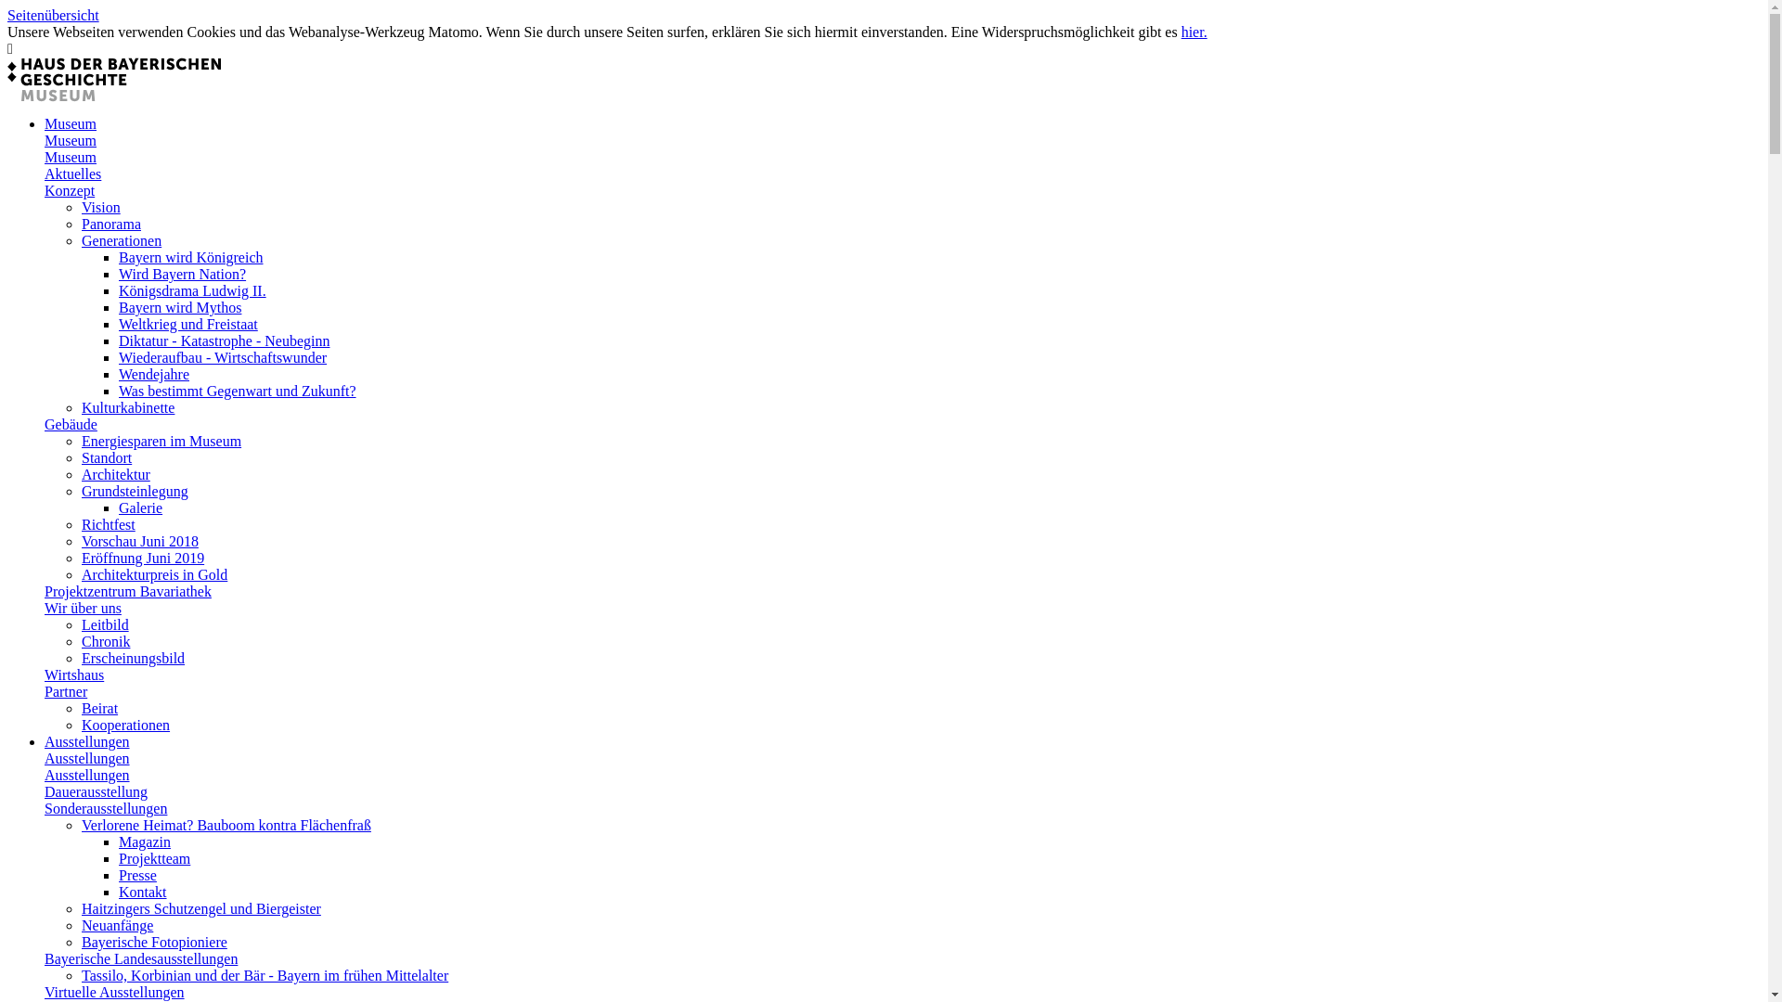 This screenshot has width=1782, height=1002. What do you see at coordinates (71, 141) in the screenshot?
I see `Museum` at bounding box center [71, 141].